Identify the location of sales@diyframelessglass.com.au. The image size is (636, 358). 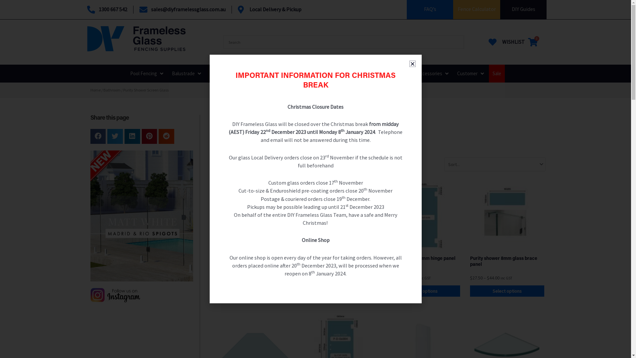
(182, 10).